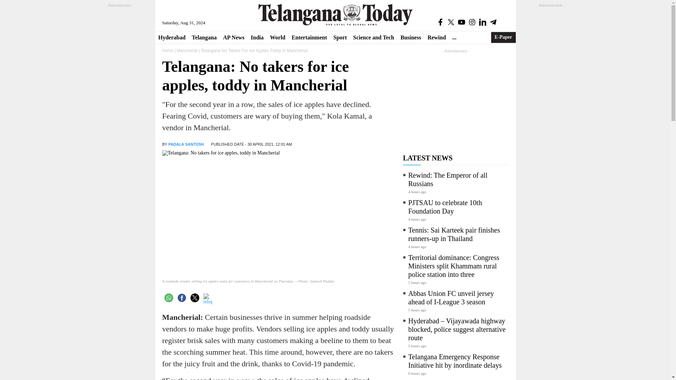 The width and height of the screenshot is (676, 380). I want to click on Entertainment, so click(309, 37).